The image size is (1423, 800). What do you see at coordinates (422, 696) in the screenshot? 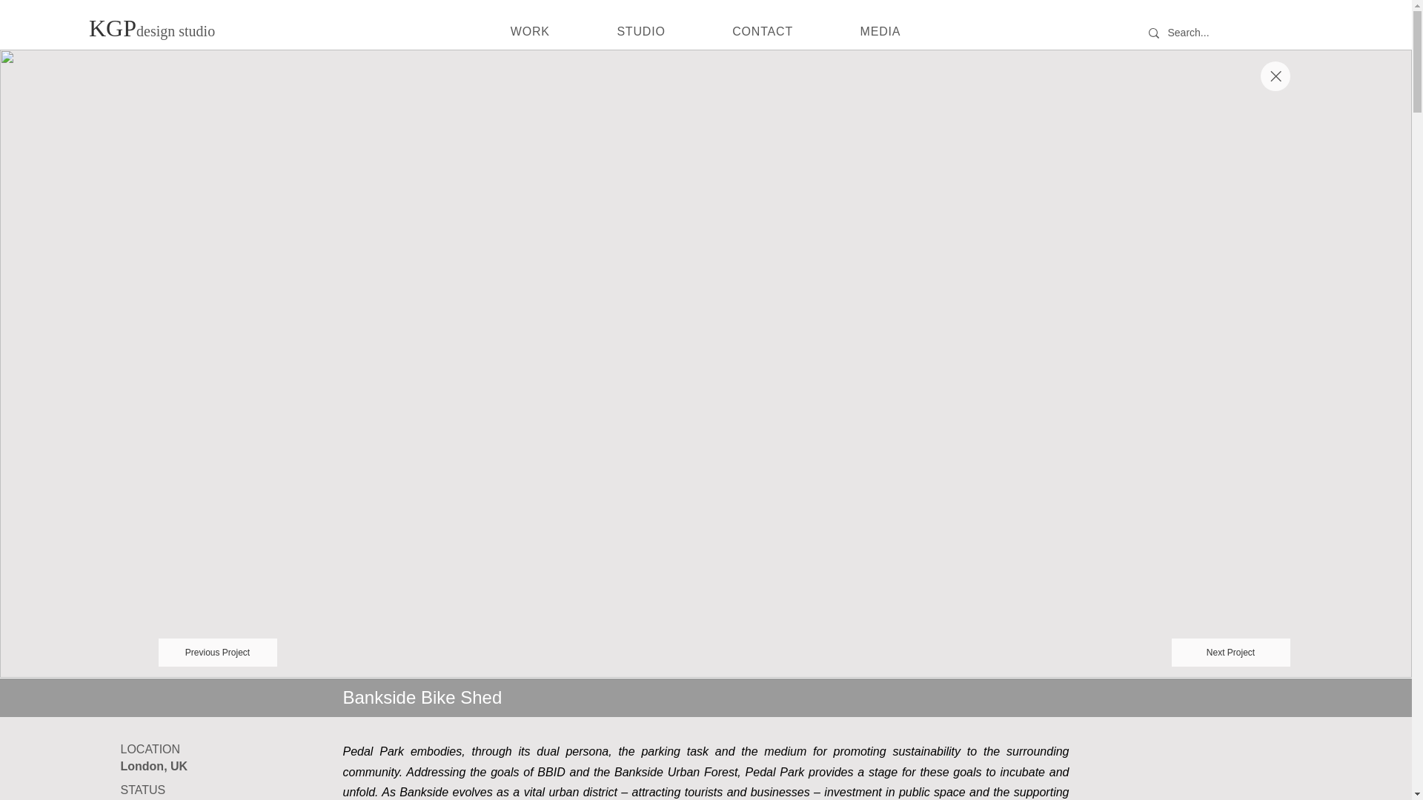
I see `Bankside Bike Shed` at bounding box center [422, 696].